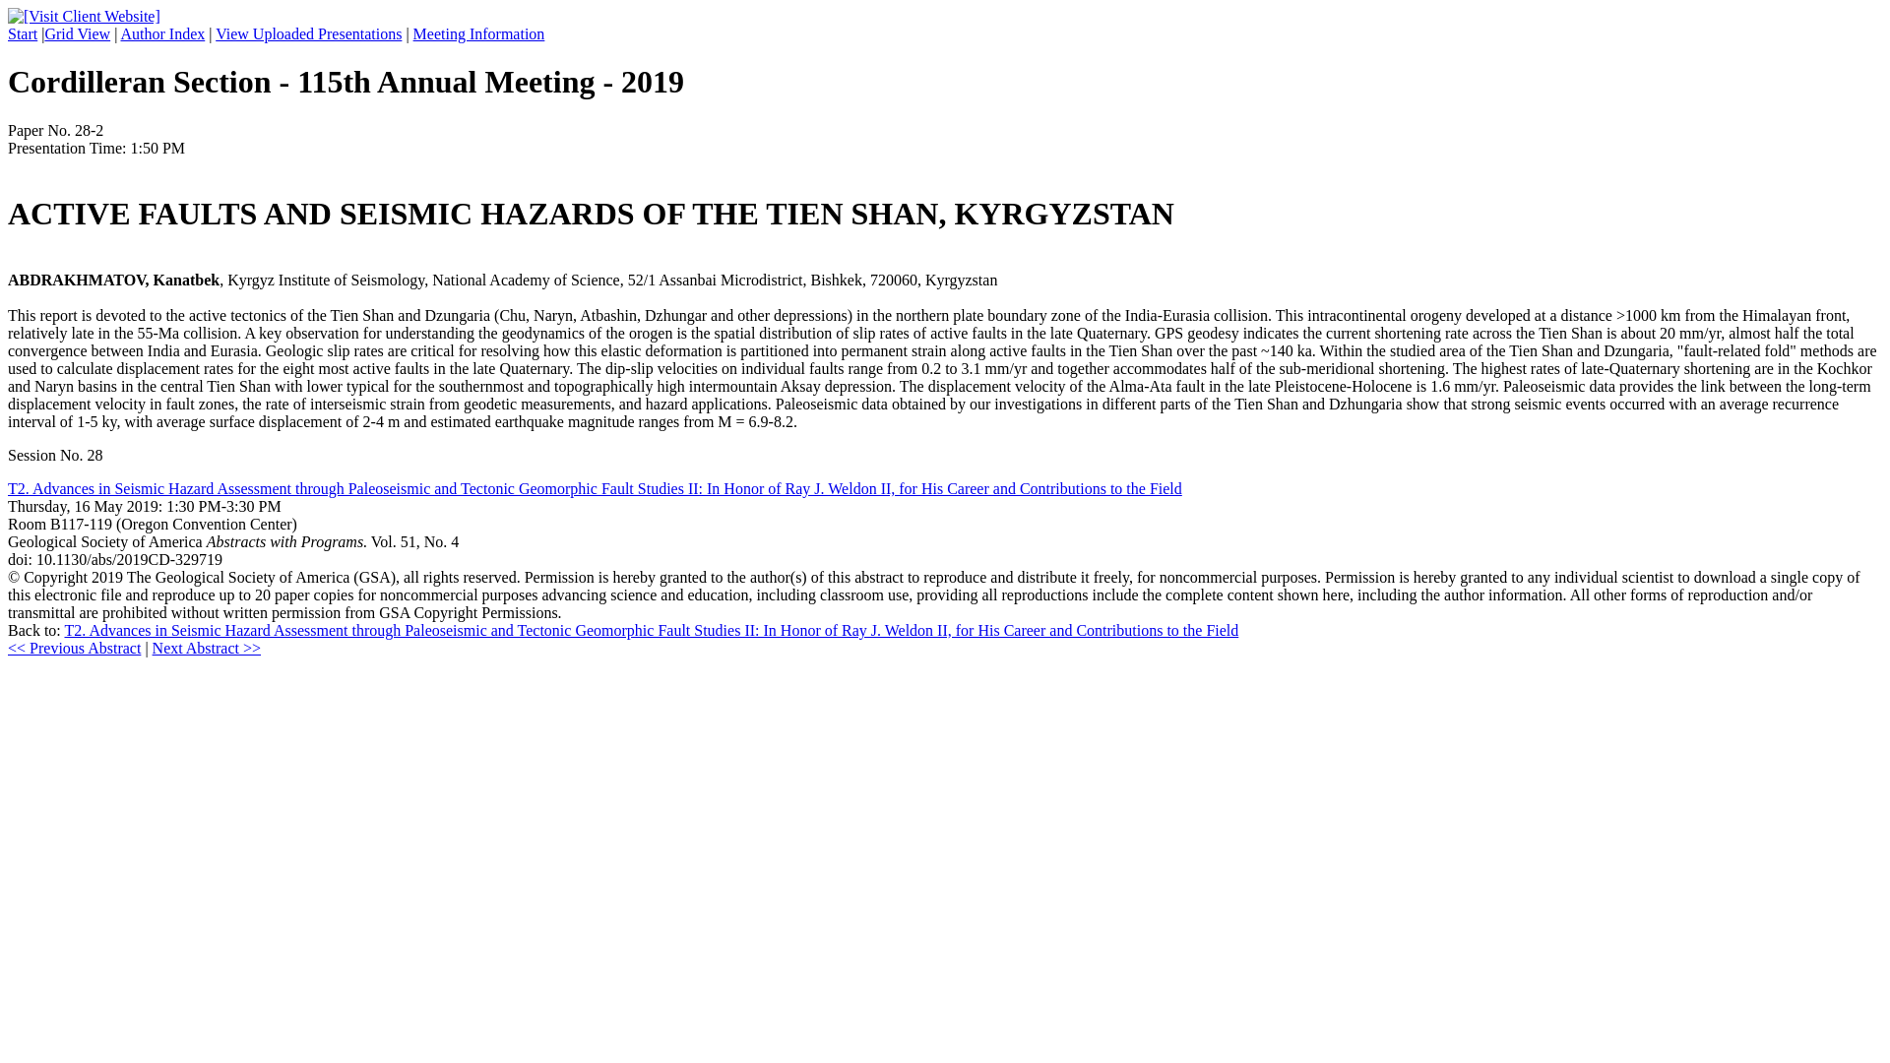 This screenshot has height=1063, width=1890. I want to click on Meeting Information, so click(479, 33).